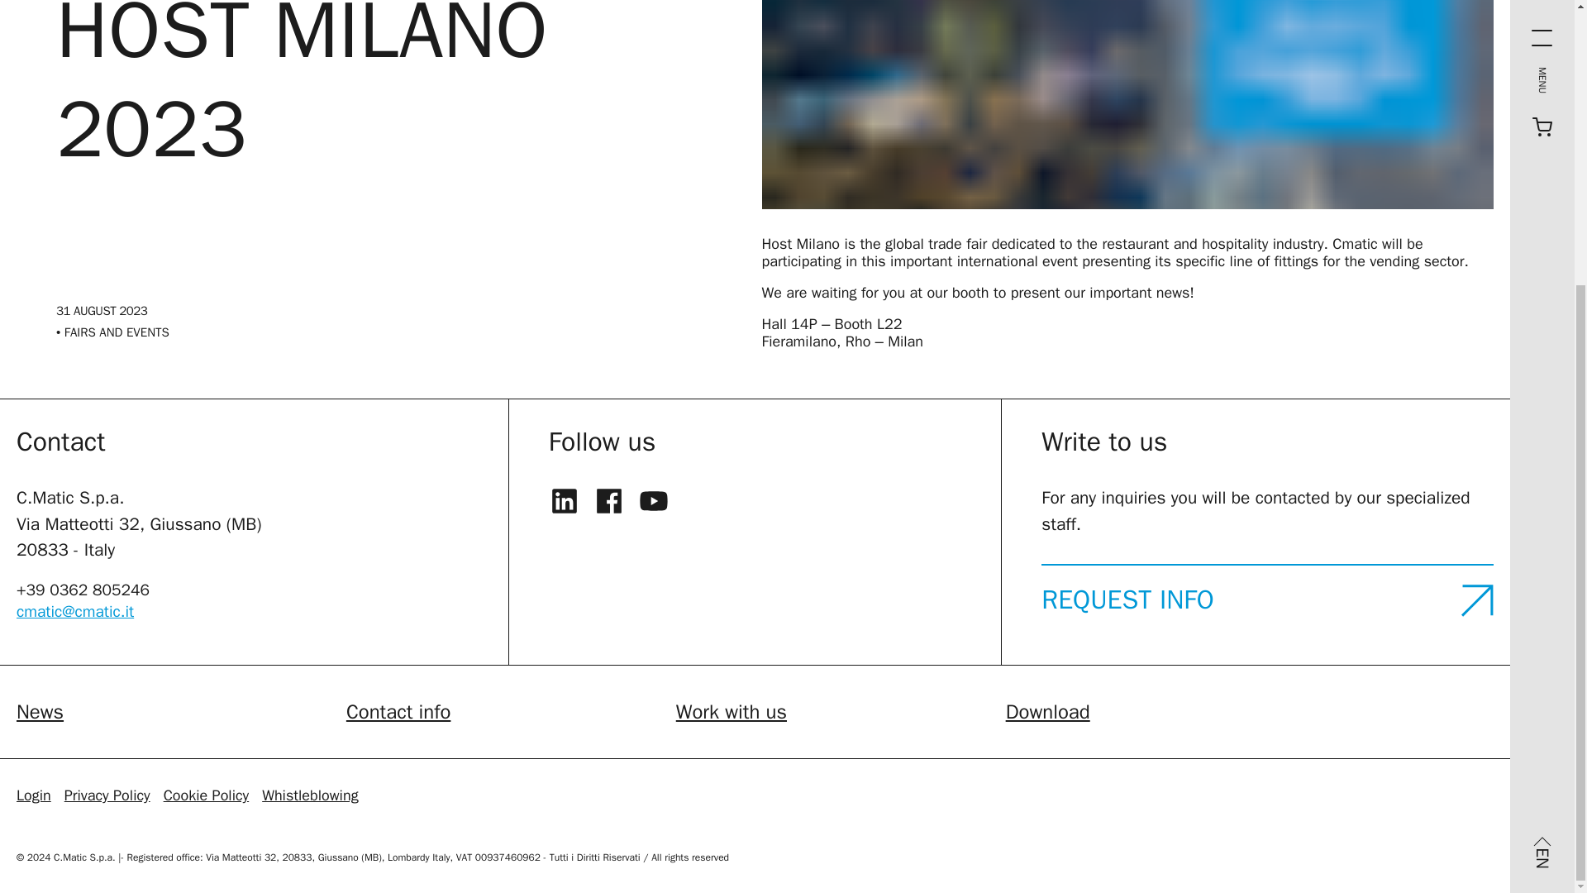 The image size is (1587, 893). Describe the element at coordinates (107, 795) in the screenshot. I see `Privacy Policy` at that location.